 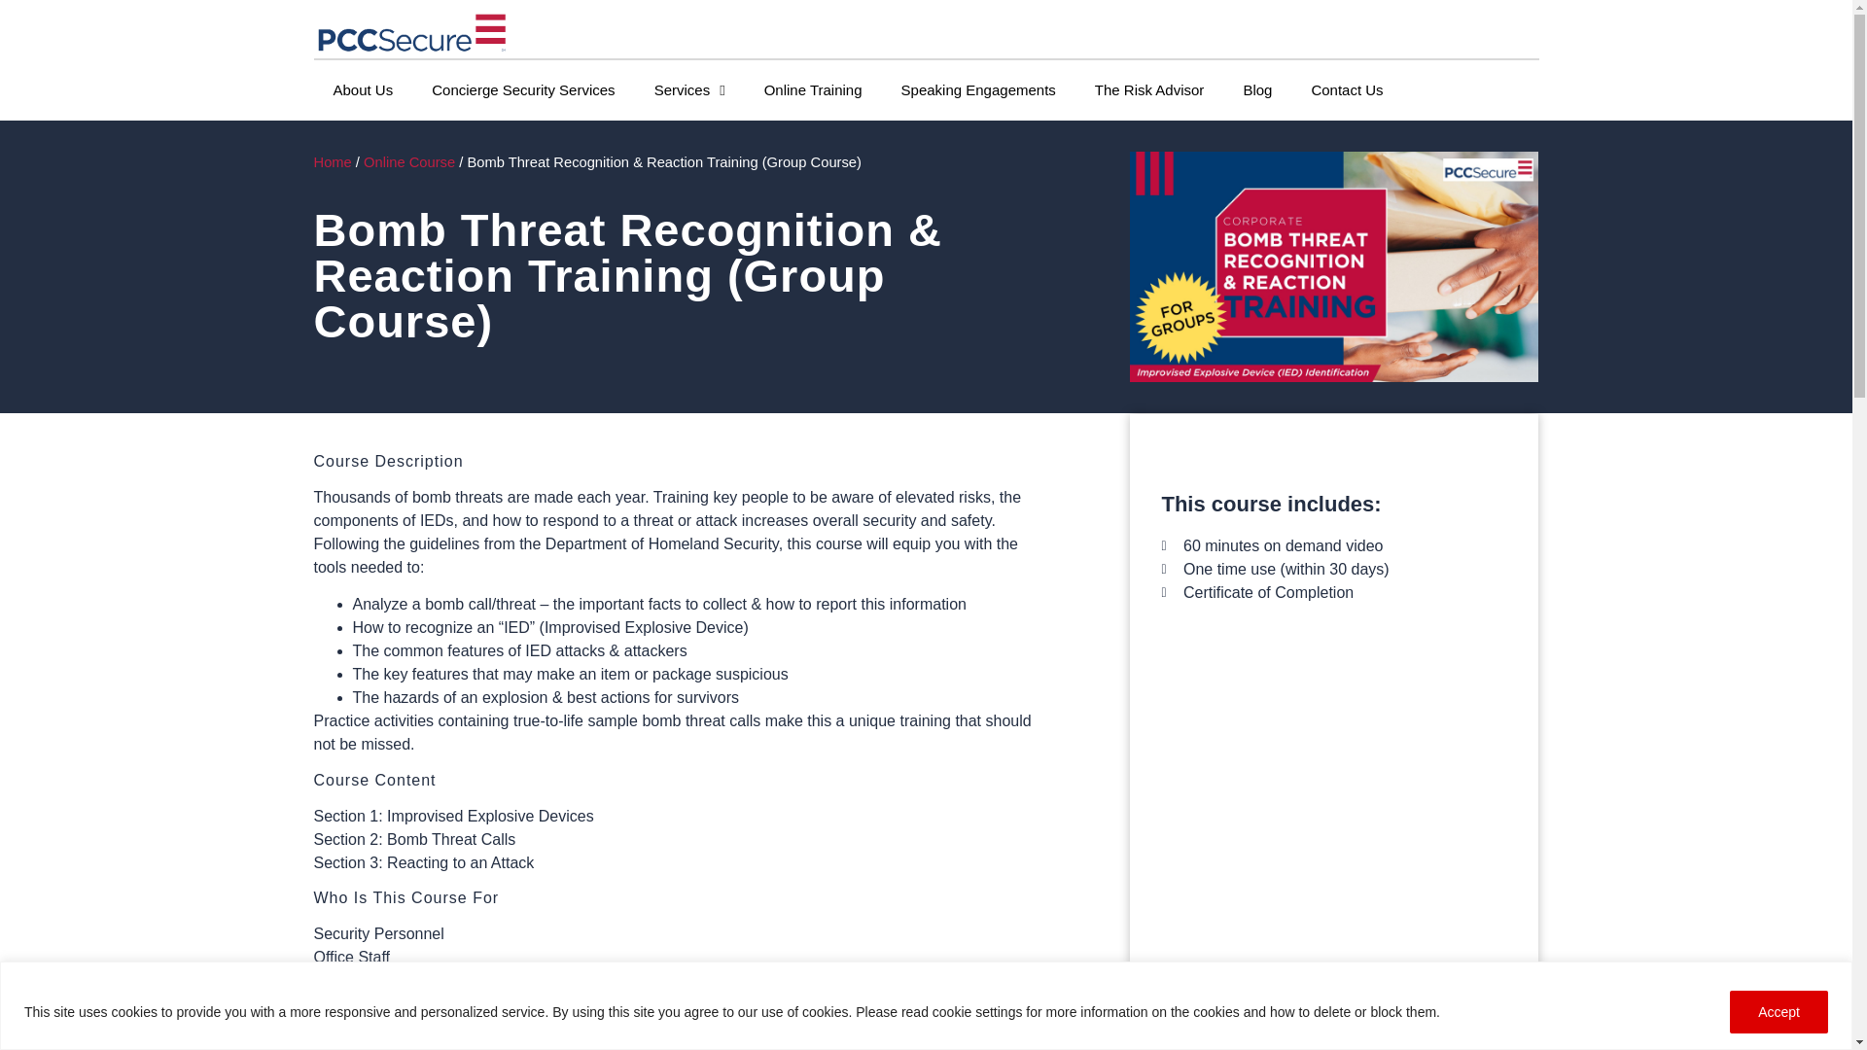 What do you see at coordinates (813, 89) in the screenshot?
I see `Online Training` at bounding box center [813, 89].